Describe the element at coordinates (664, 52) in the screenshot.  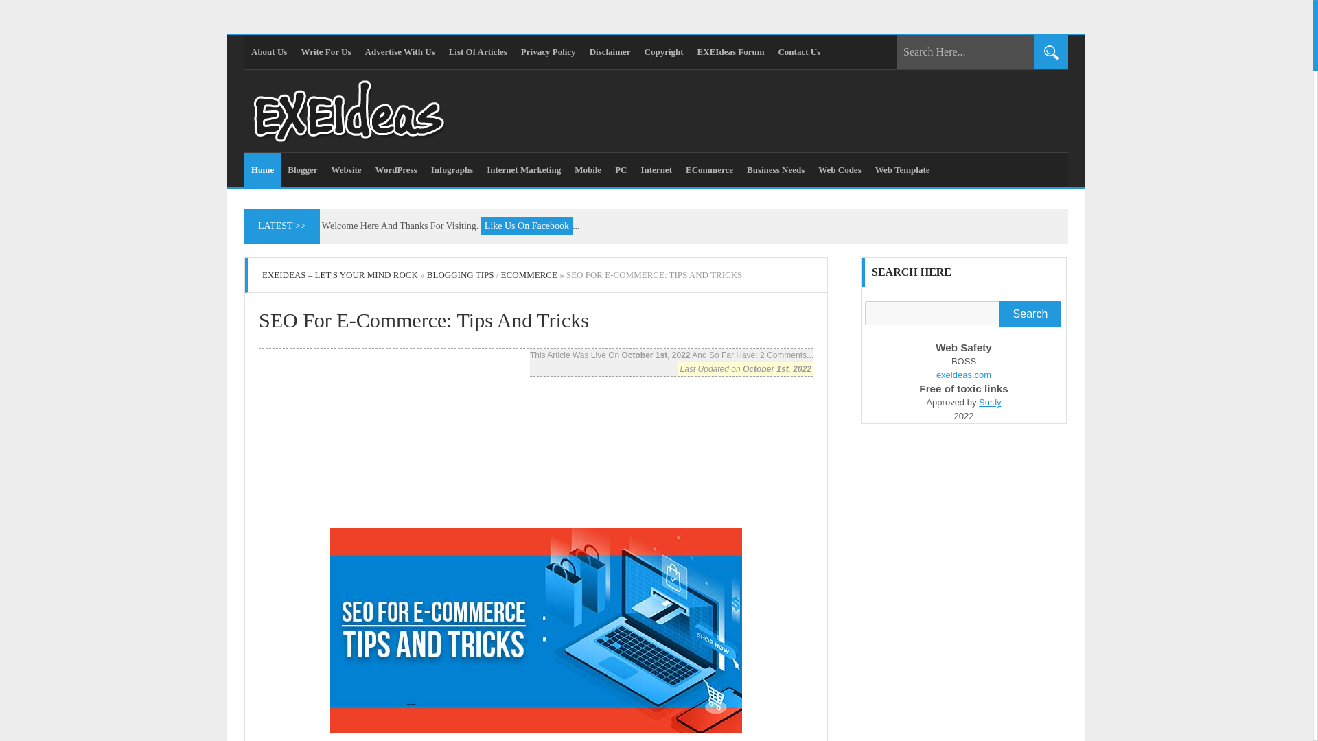
I see `Copyright` at that location.